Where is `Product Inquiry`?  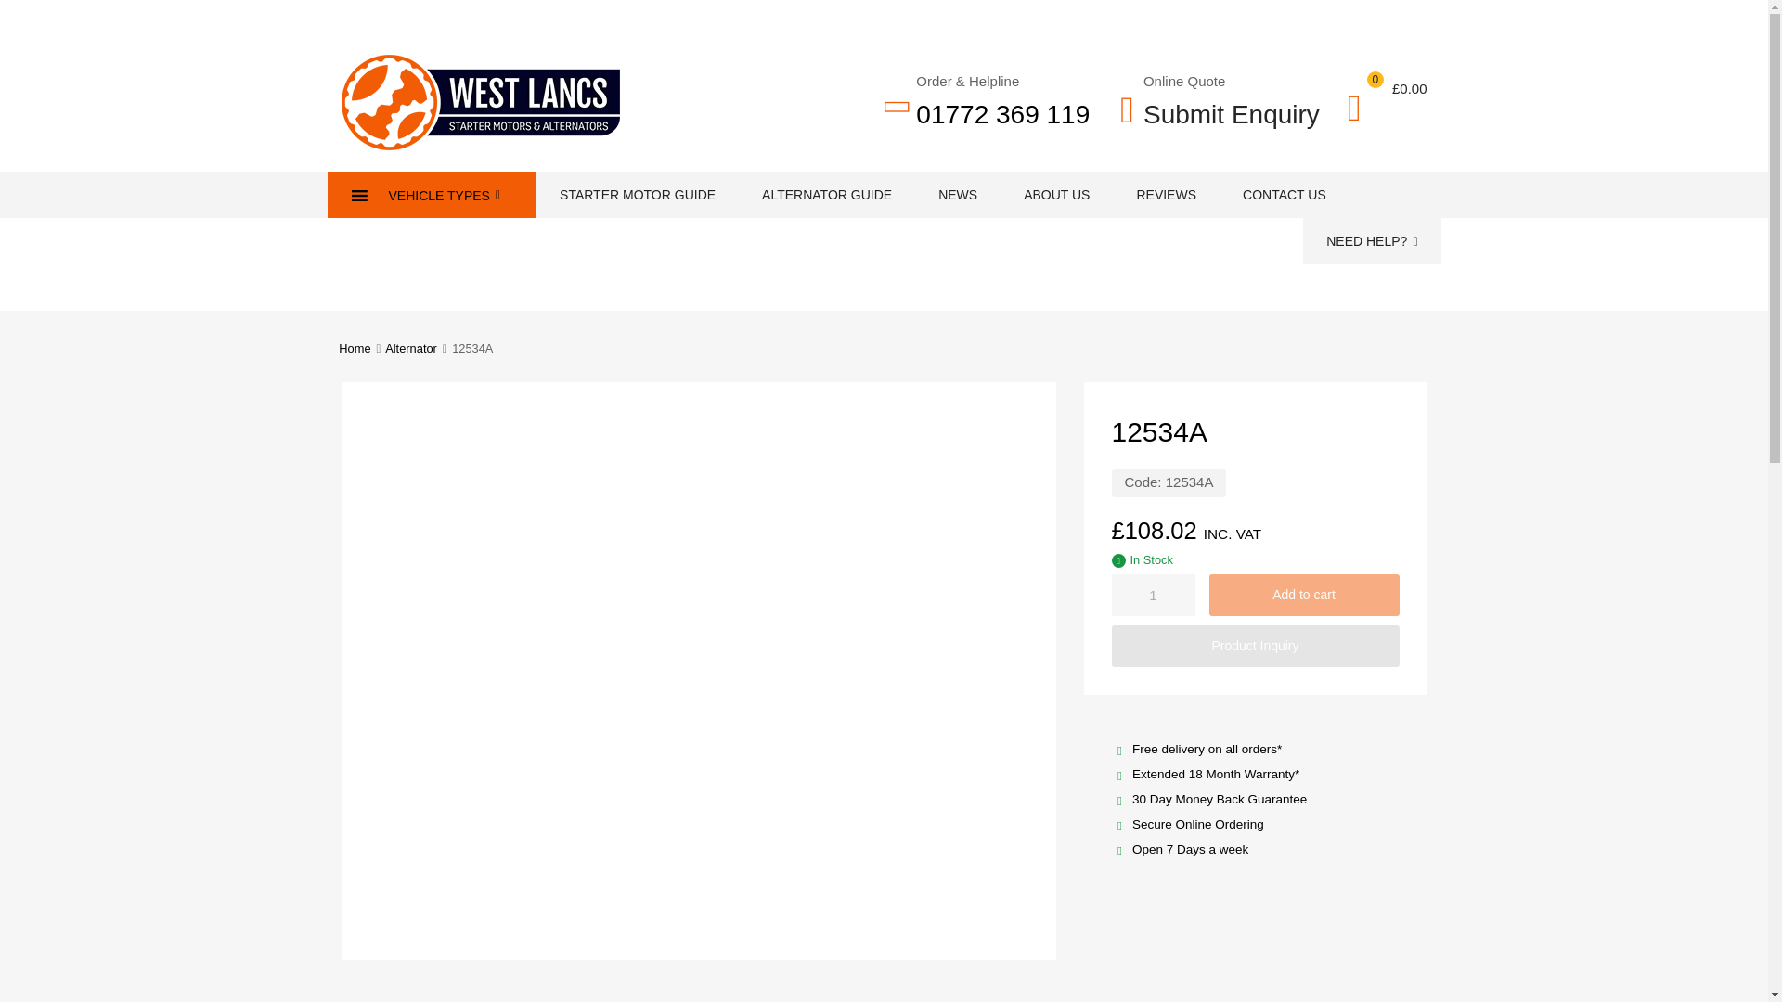
Product Inquiry is located at coordinates (1255, 646).